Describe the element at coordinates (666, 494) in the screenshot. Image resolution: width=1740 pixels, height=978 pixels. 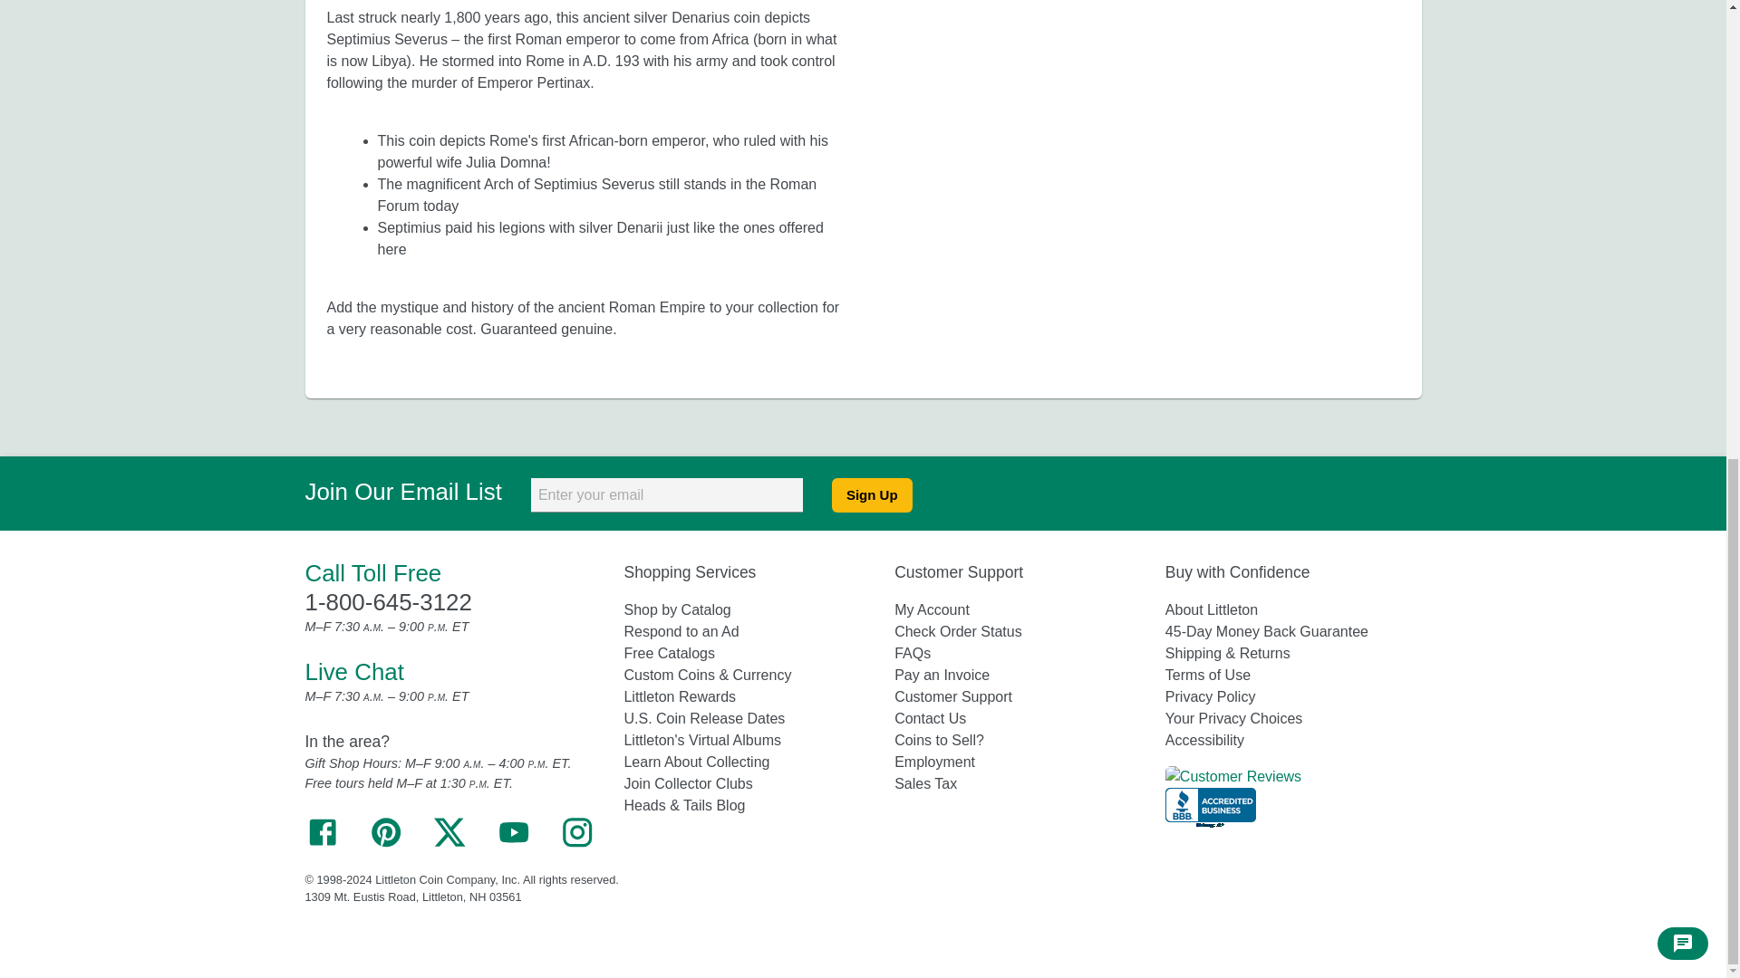
I see `Enter your email` at that location.